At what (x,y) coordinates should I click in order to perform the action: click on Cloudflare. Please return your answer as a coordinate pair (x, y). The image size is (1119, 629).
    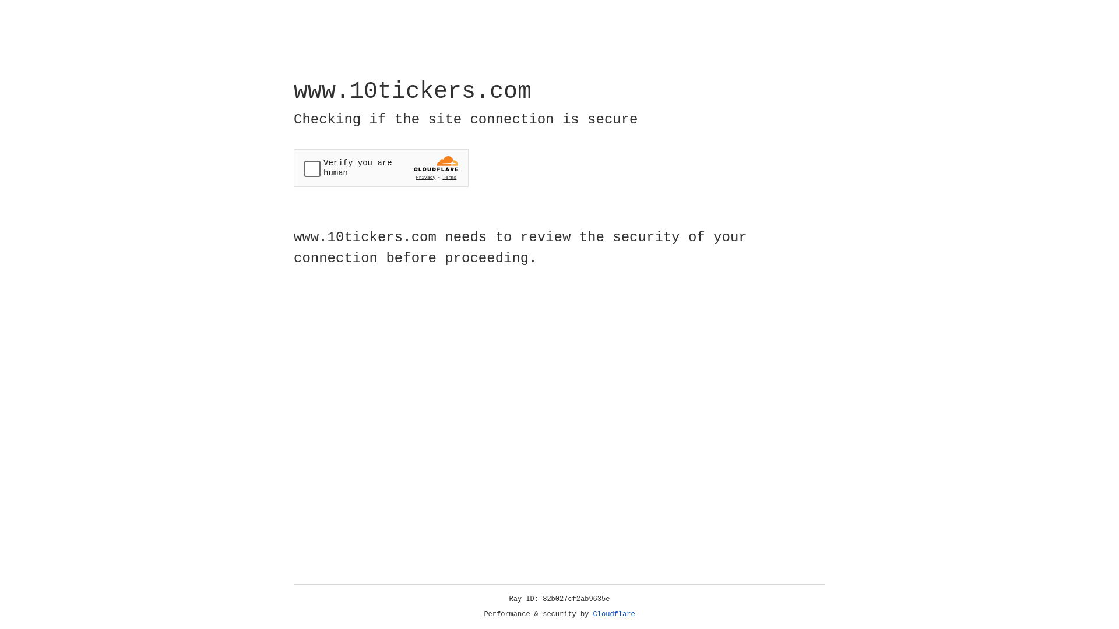
    Looking at the image, I should click on (614, 614).